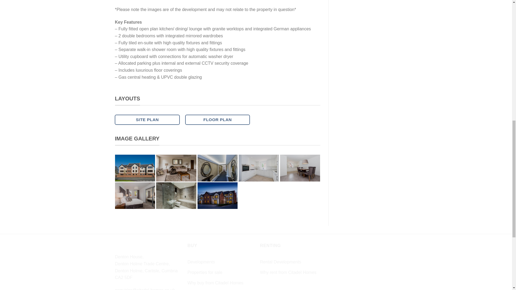  I want to click on Why buy from Citadel Homes, so click(216, 283).